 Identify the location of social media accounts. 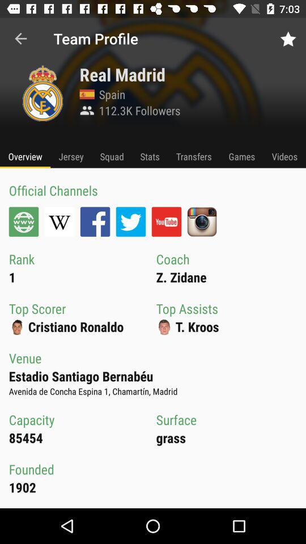
(59, 222).